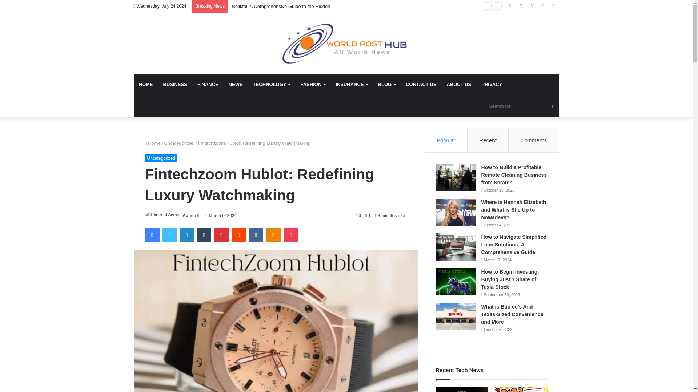 This screenshot has height=392, width=698. What do you see at coordinates (256, 235) in the screenshot?
I see `VKontakte` at bounding box center [256, 235].